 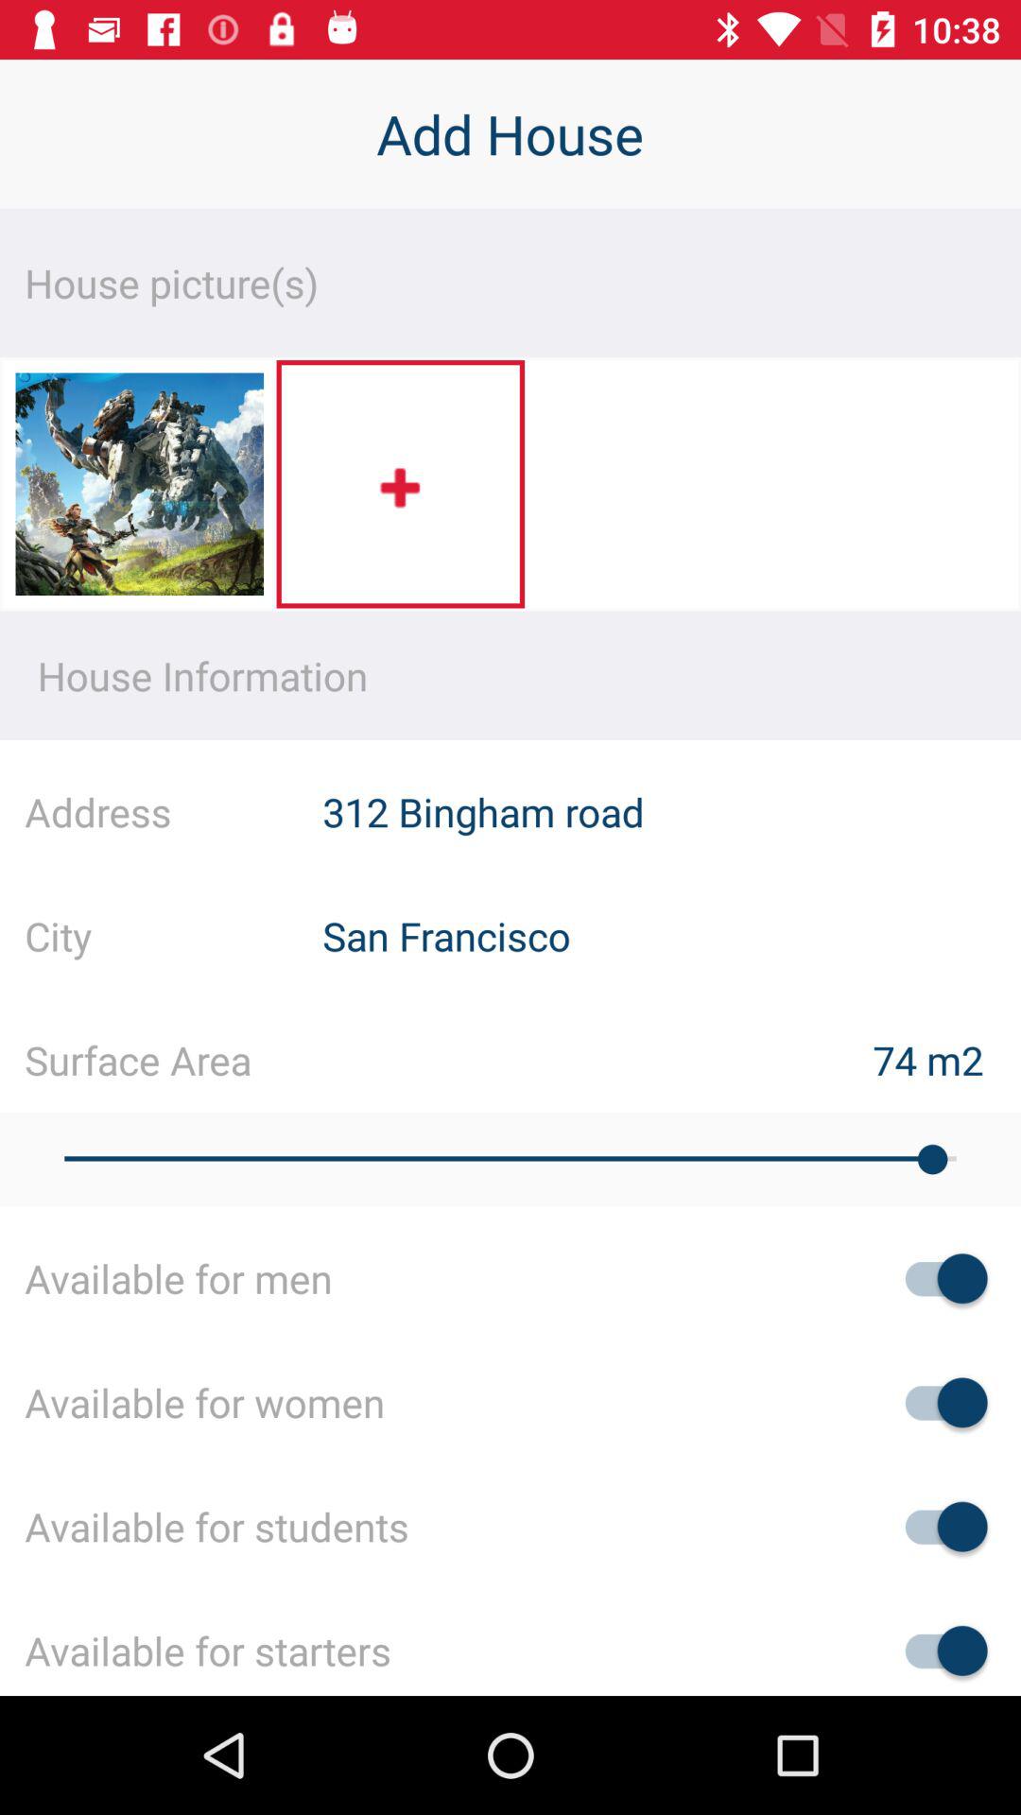 I want to click on add picture, so click(x=401, y=484).